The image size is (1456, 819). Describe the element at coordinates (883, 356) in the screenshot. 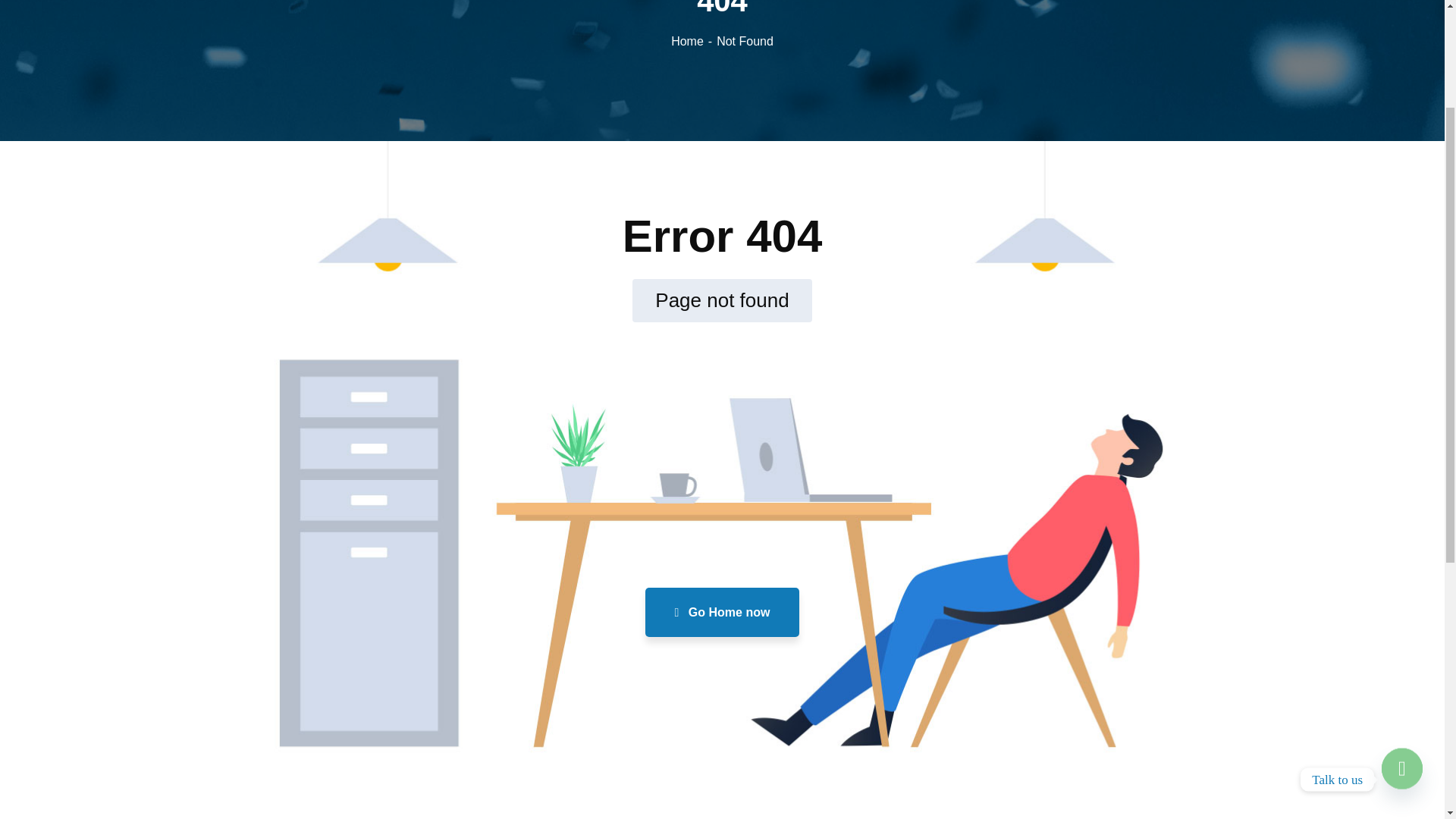

I see `Home` at that location.